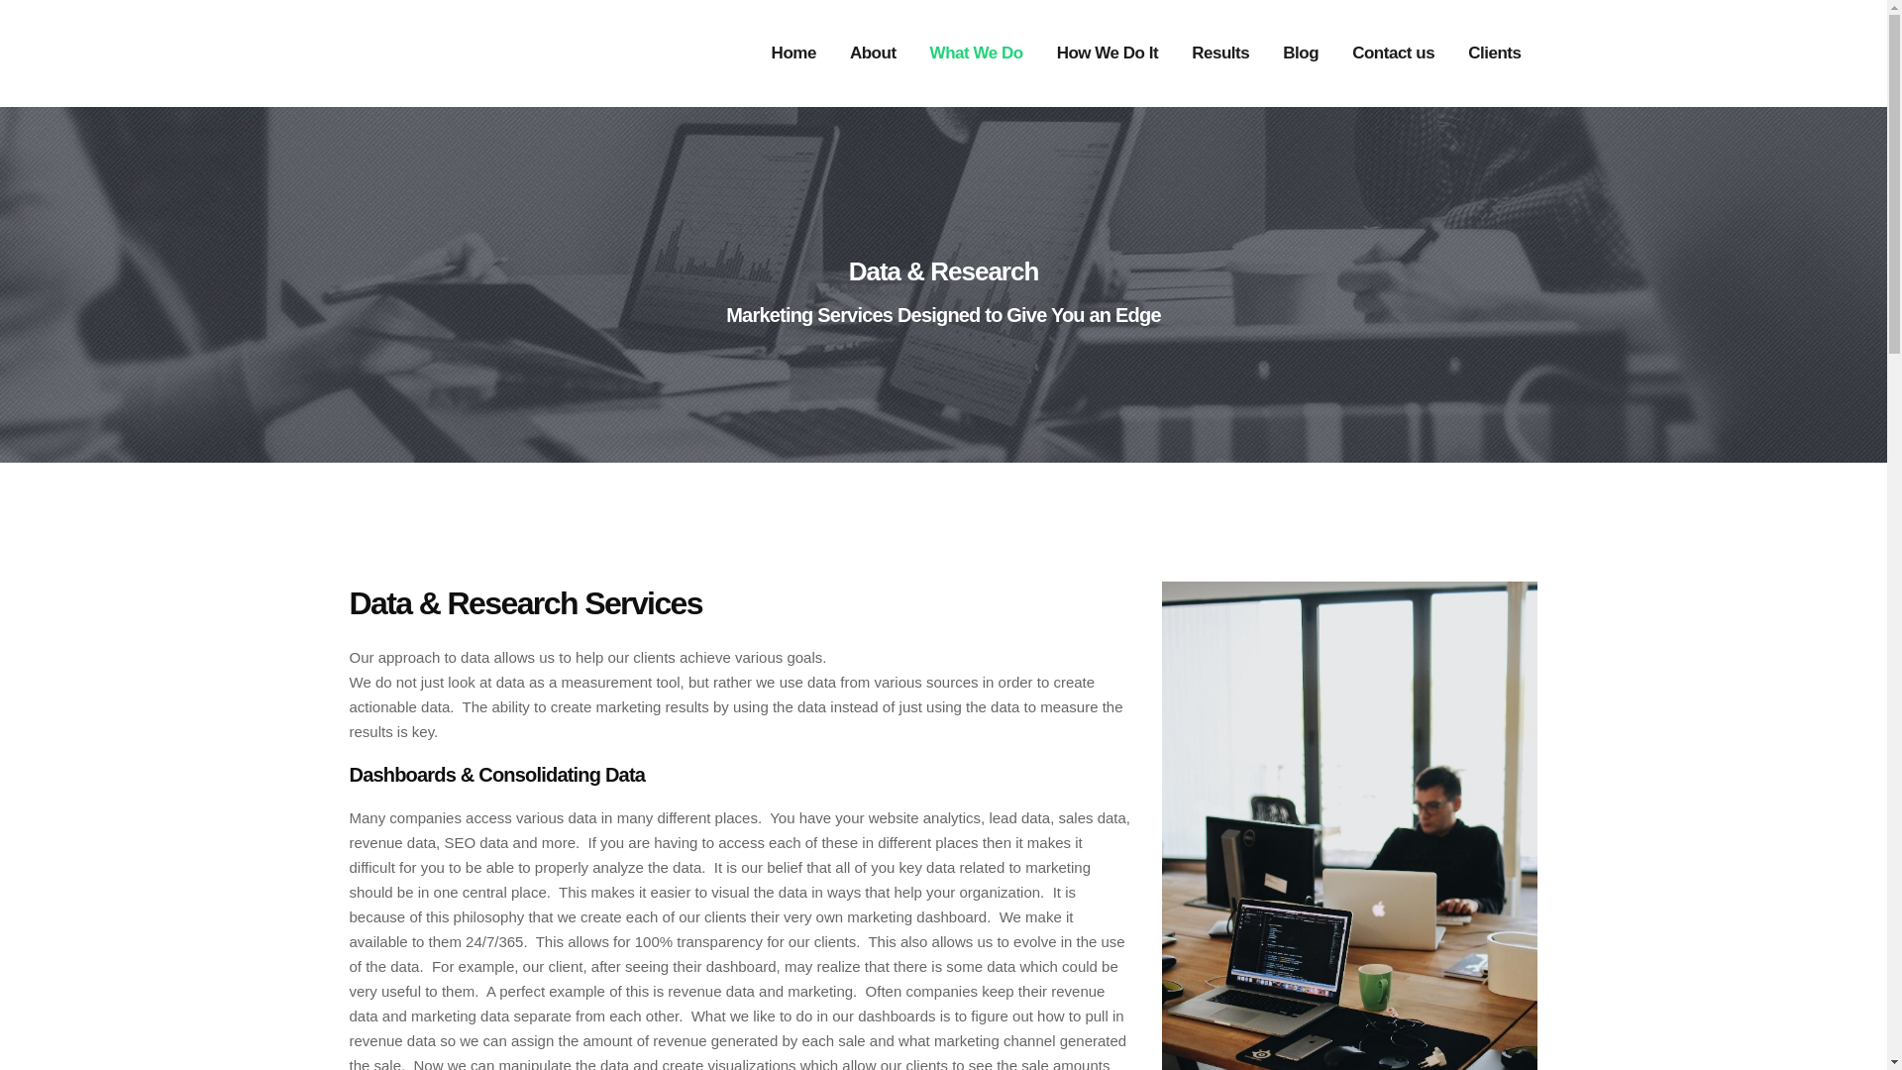 This screenshot has height=1070, width=1902. Describe the element at coordinates (1393, 53) in the screenshot. I see `Contact us` at that location.